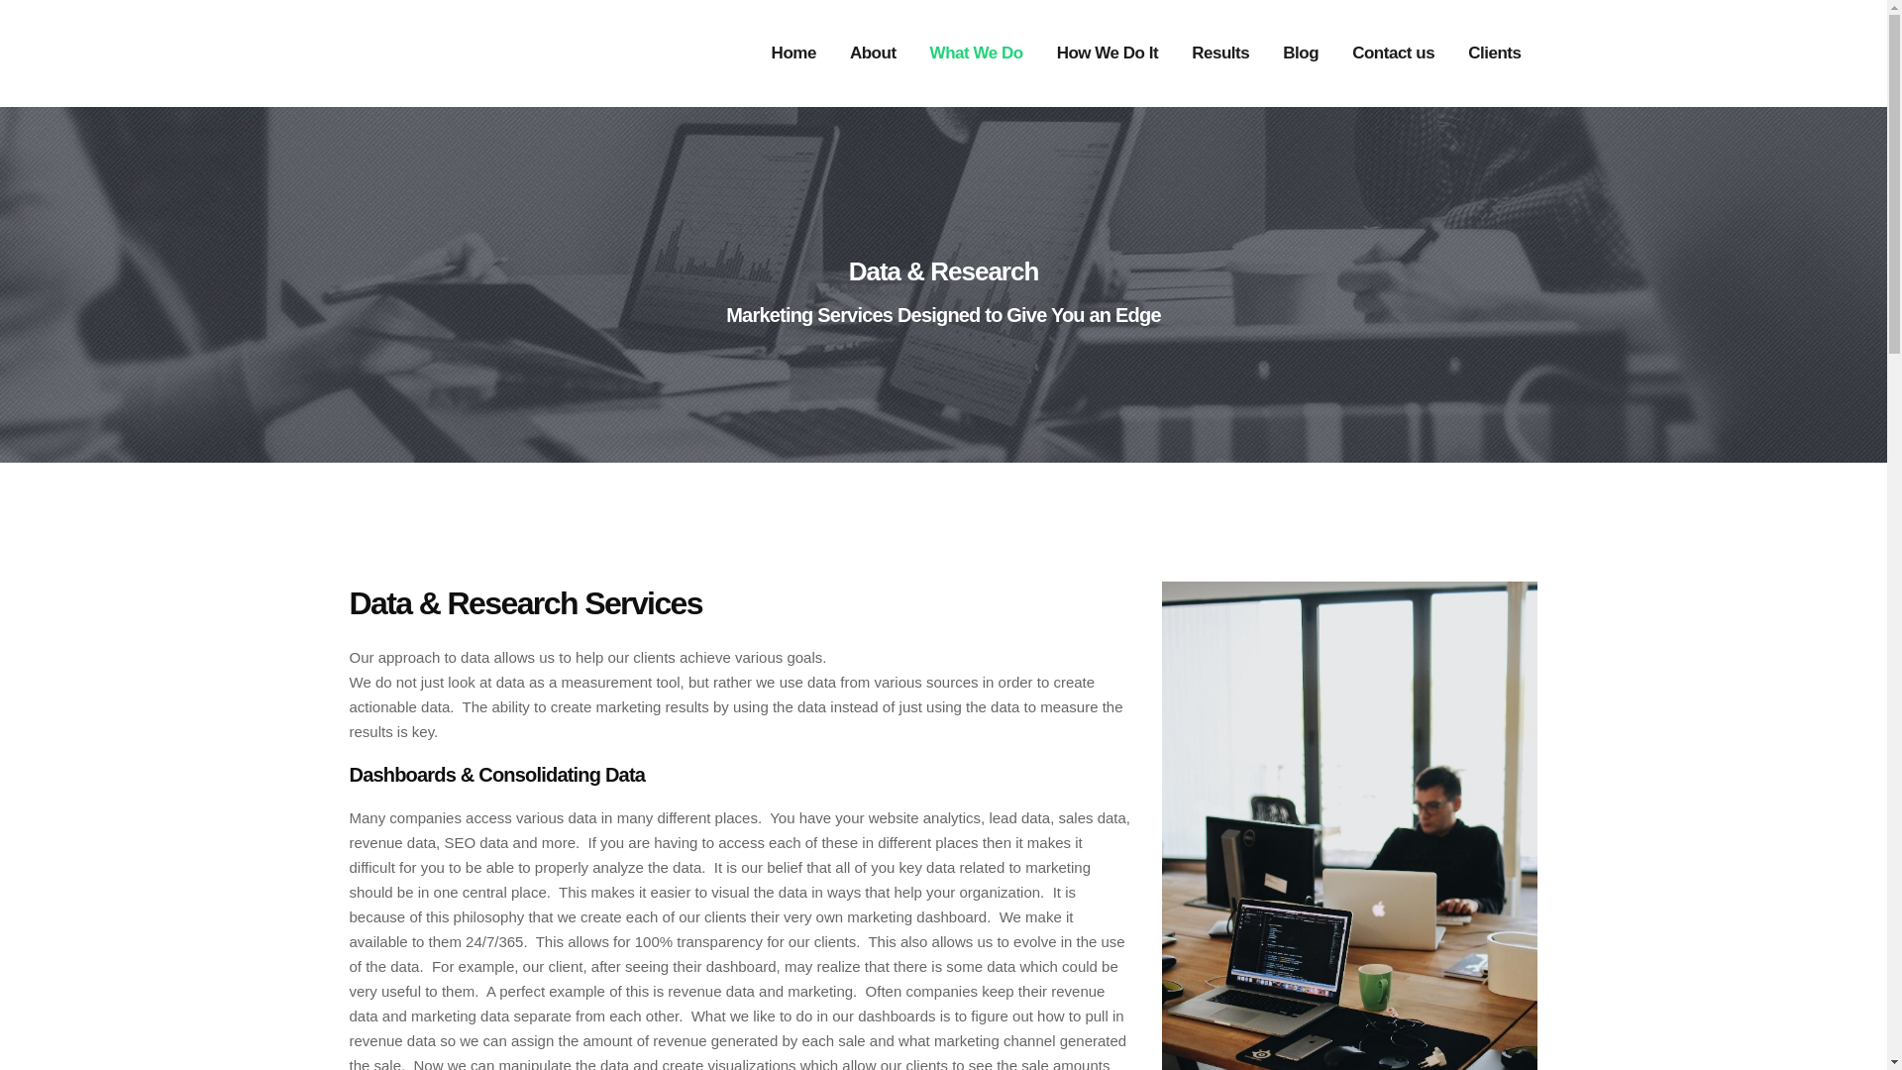 This screenshot has height=1070, width=1902. Describe the element at coordinates (1393, 53) in the screenshot. I see `Contact us` at that location.